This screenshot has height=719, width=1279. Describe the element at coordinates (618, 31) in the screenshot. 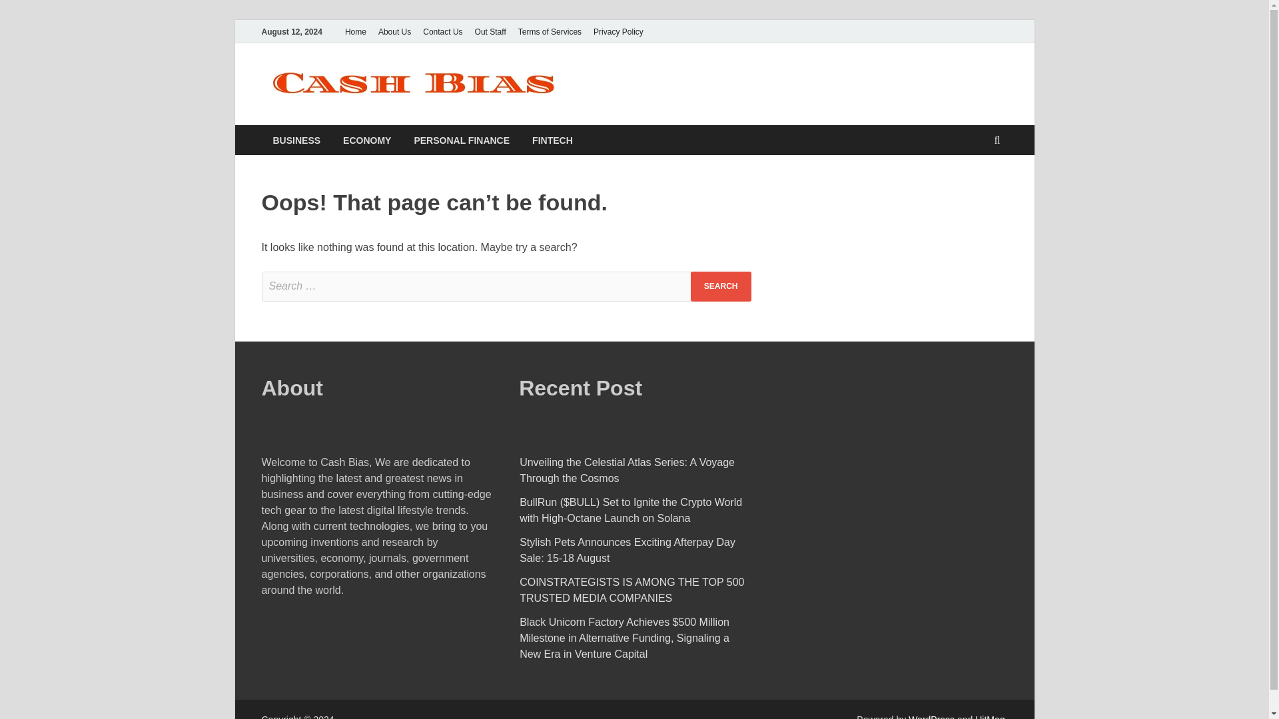

I see `Privacy Policy` at that location.